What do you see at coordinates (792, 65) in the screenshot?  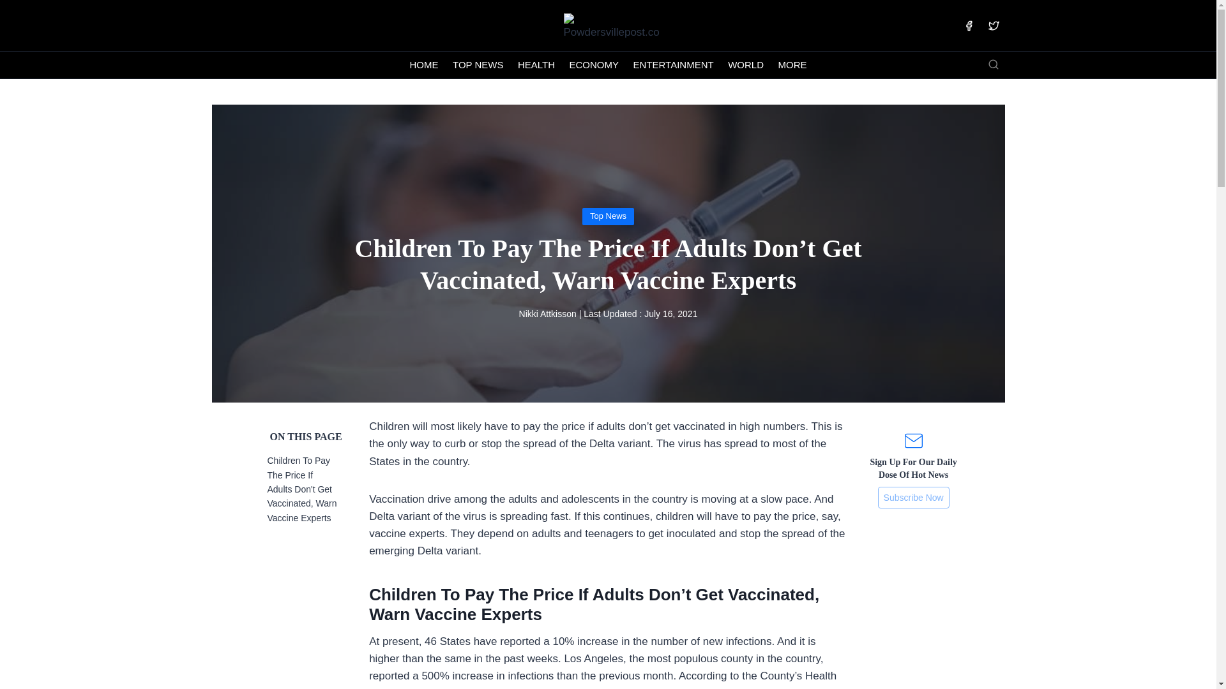 I see `MORE` at bounding box center [792, 65].